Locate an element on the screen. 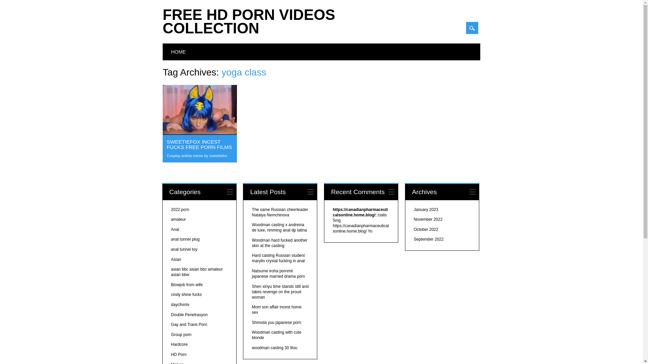  Anal is located at coordinates (175, 229).